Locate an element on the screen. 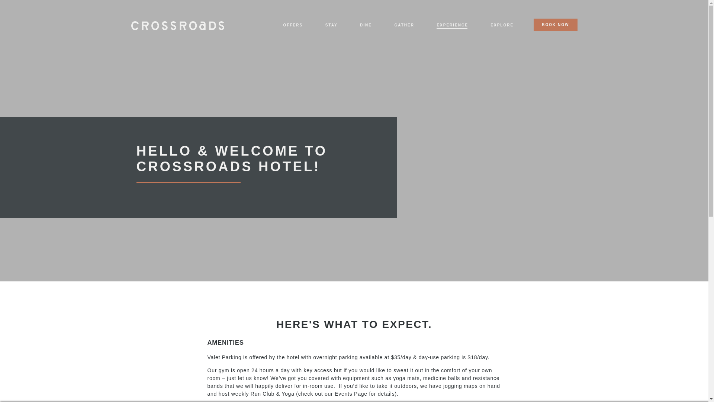 The image size is (714, 402). OFFERS is located at coordinates (293, 25).